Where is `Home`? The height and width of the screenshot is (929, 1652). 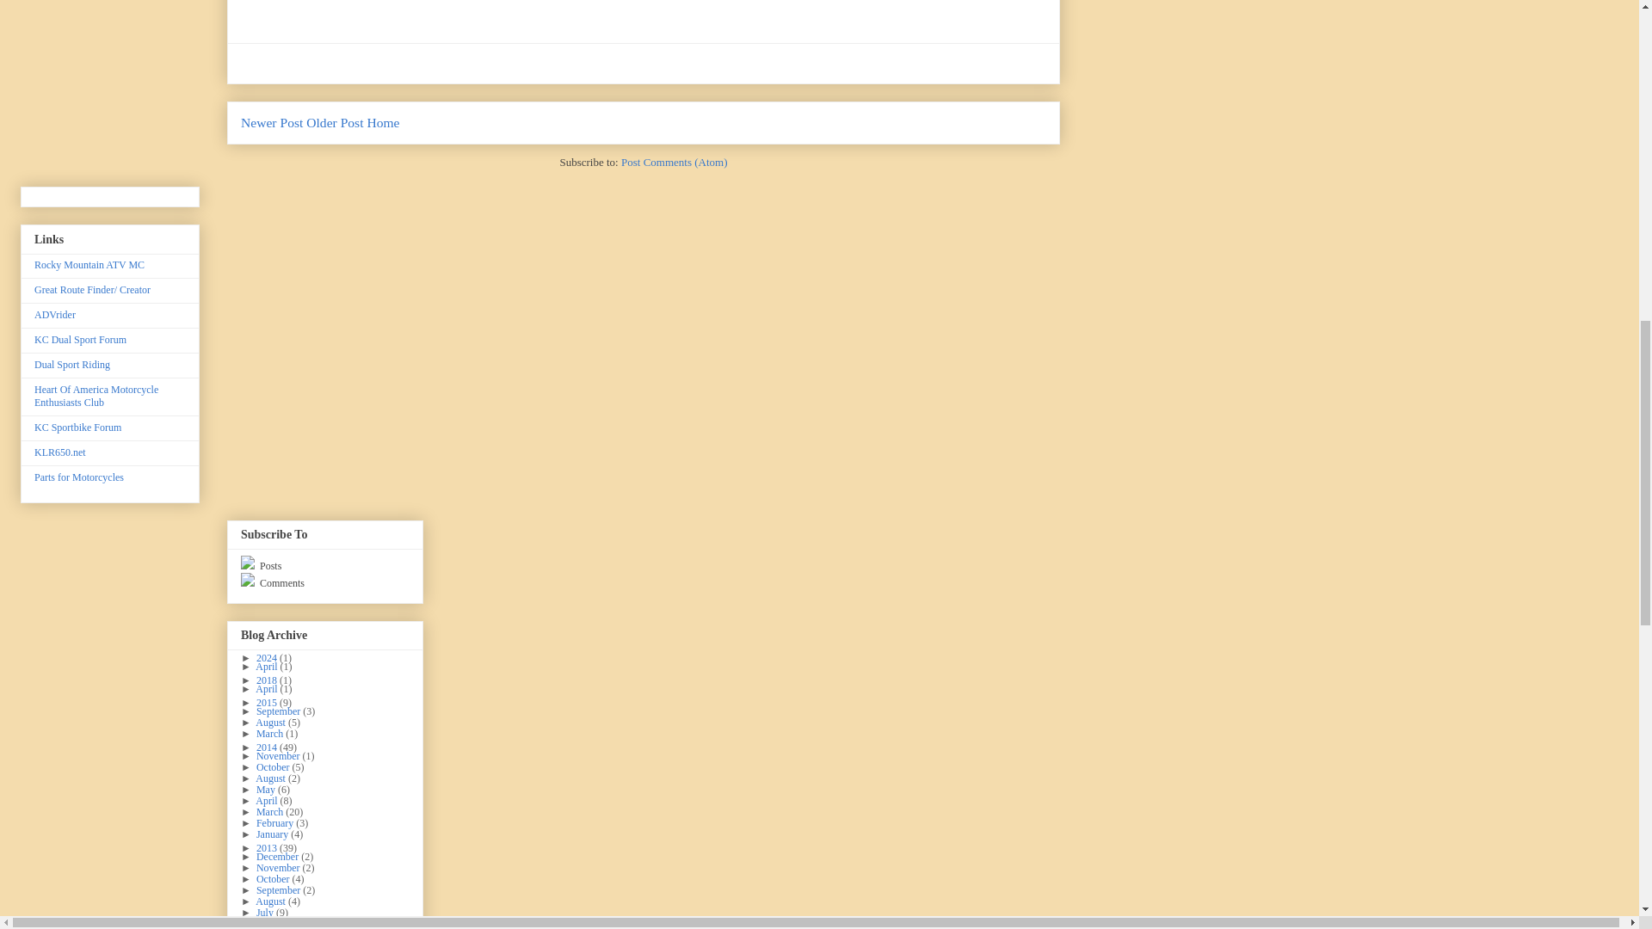
Home is located at coordinates (383, 122).